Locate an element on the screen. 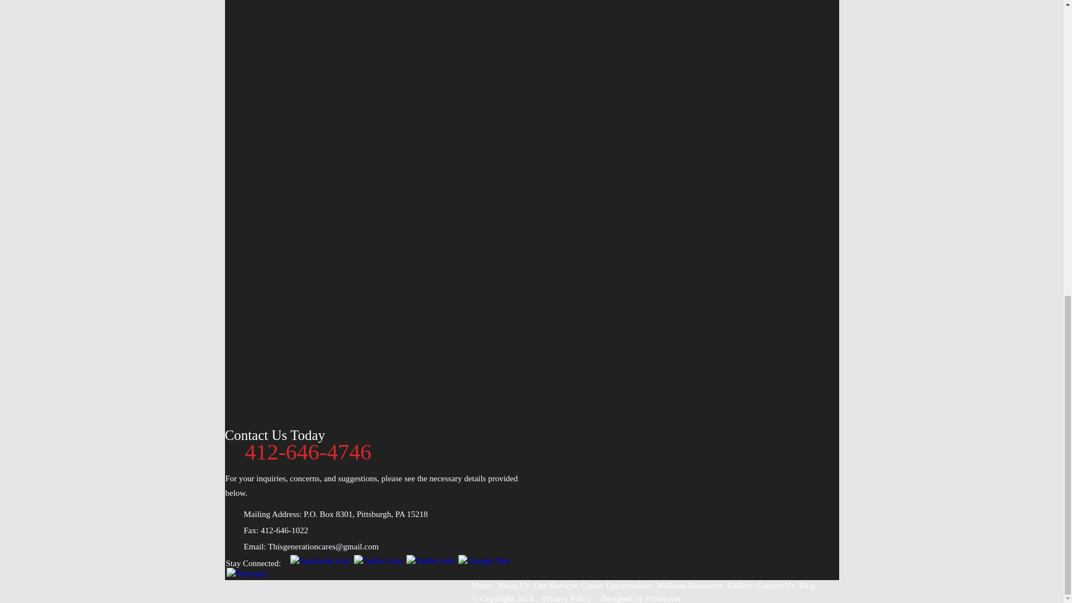  Gallery is located at coordinates (740, 586).